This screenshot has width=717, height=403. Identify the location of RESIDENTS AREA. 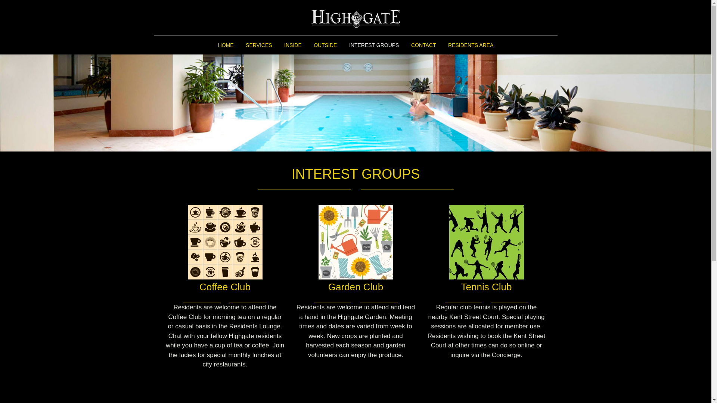
(471, 45).